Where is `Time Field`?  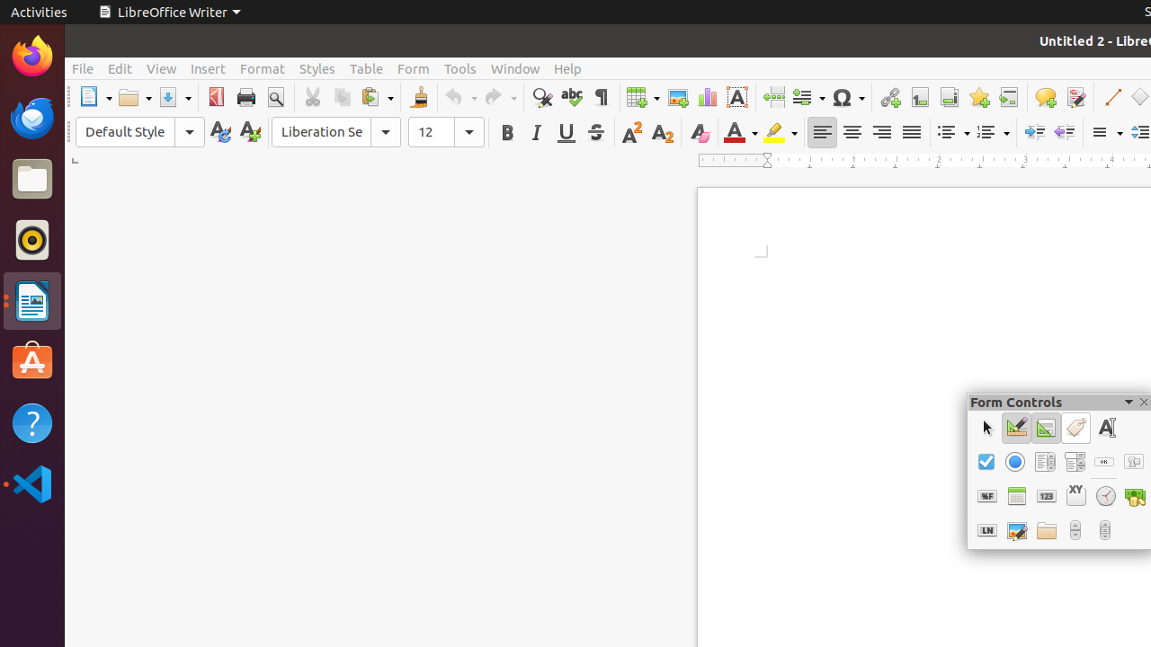 Time Field is located at coordinates (1106, 496).